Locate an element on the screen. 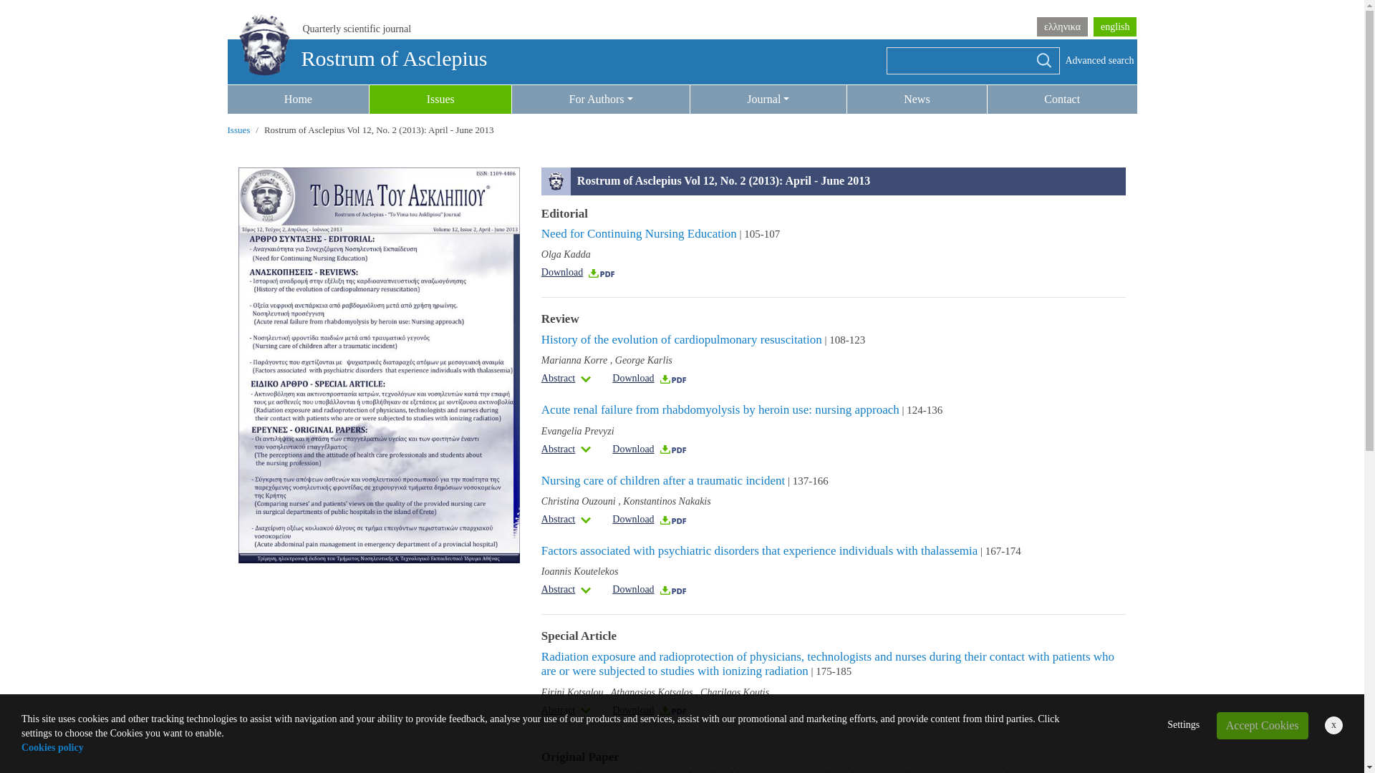 The image size is (1375, 773). Advanced search is located at coordinates (1100, 60).